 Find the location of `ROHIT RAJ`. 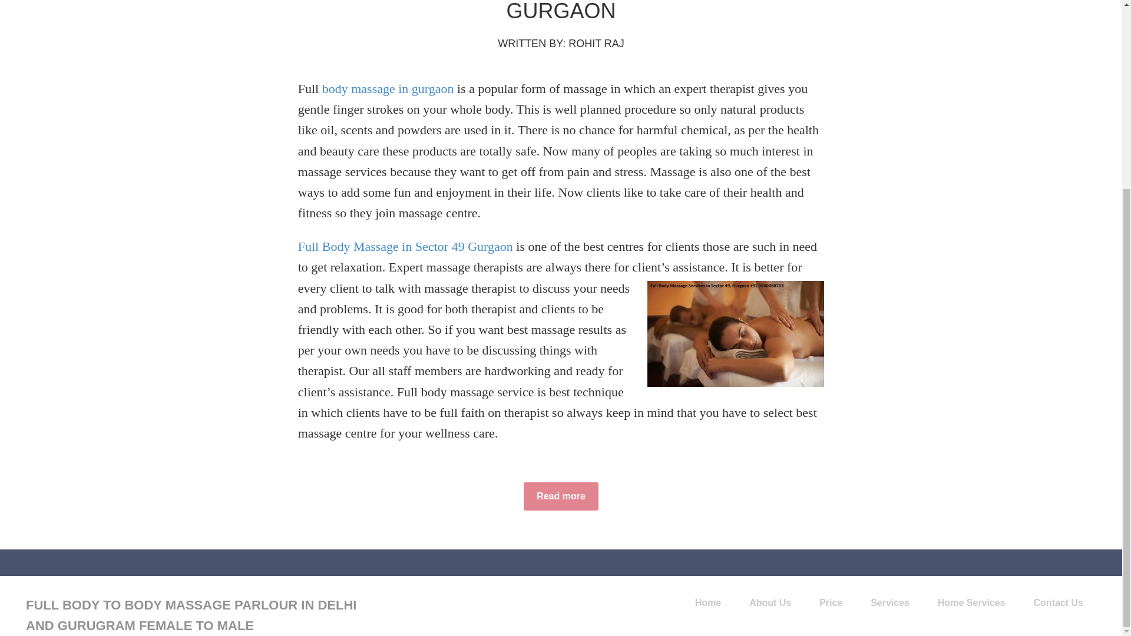

ROHIT RAJ is located at coordinates (596, 44).